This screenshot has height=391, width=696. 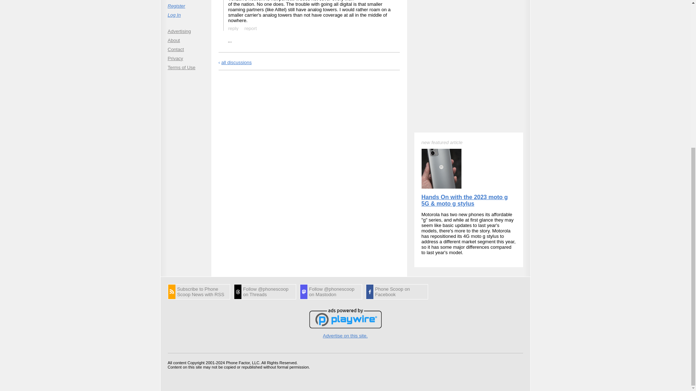 I want to click on Terms of Use, so click(x=185, y=67).